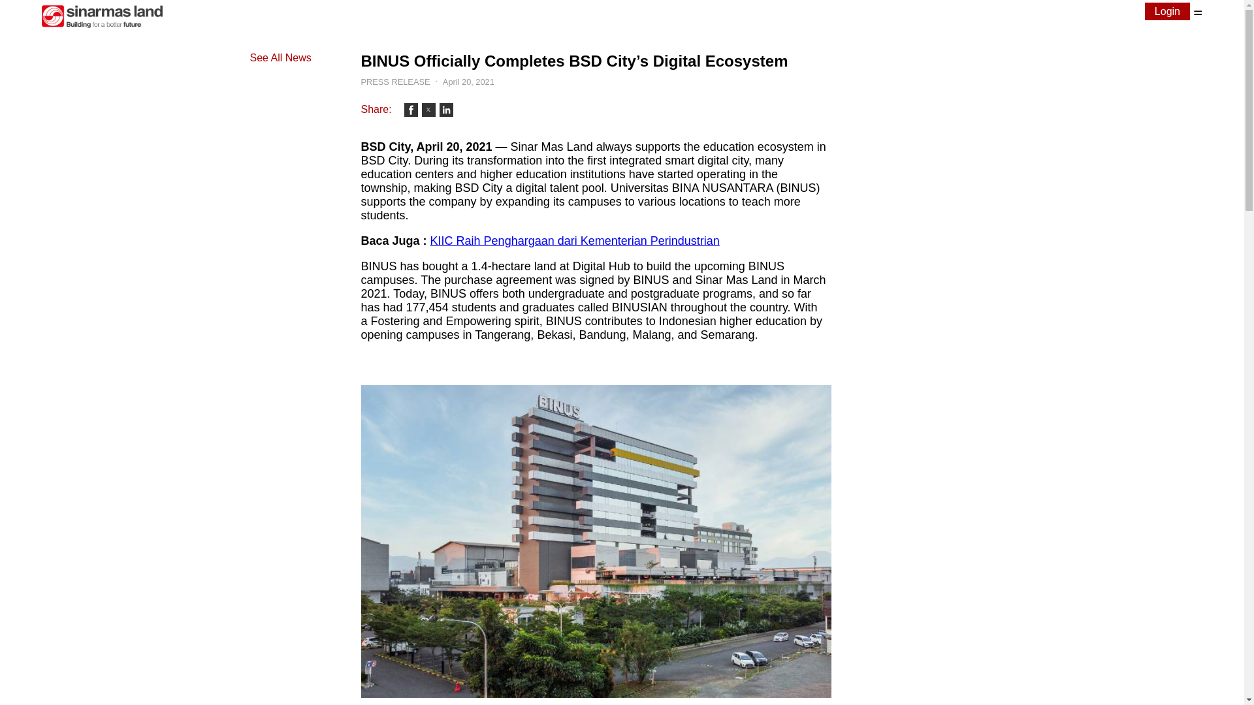  I want to click on KIIC Raih Penghargaan dari Kementerian Perindustrian, so click(575, 240).